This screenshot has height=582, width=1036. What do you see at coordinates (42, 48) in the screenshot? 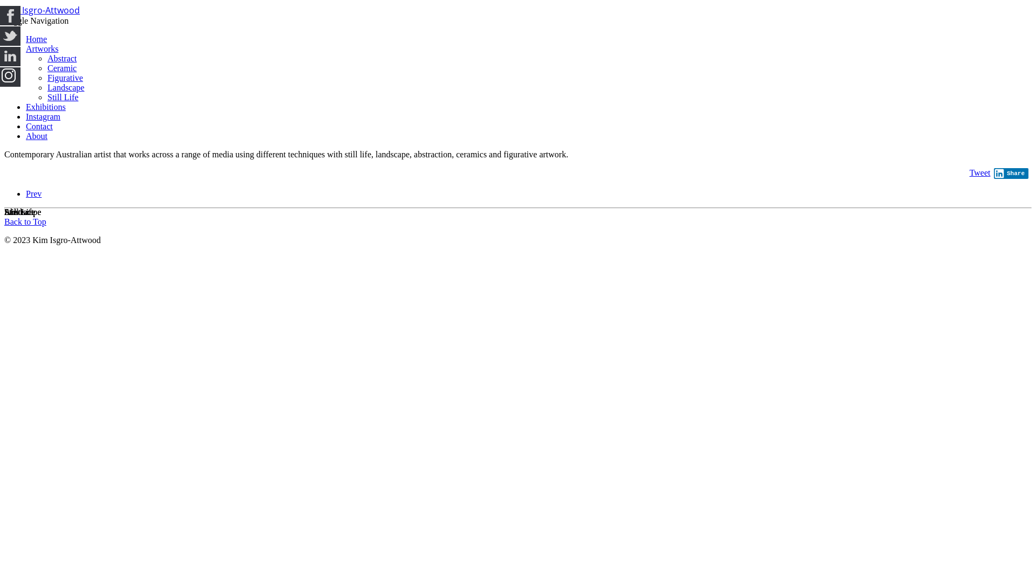
I see `Artworks` at bounding box center [42, 48].